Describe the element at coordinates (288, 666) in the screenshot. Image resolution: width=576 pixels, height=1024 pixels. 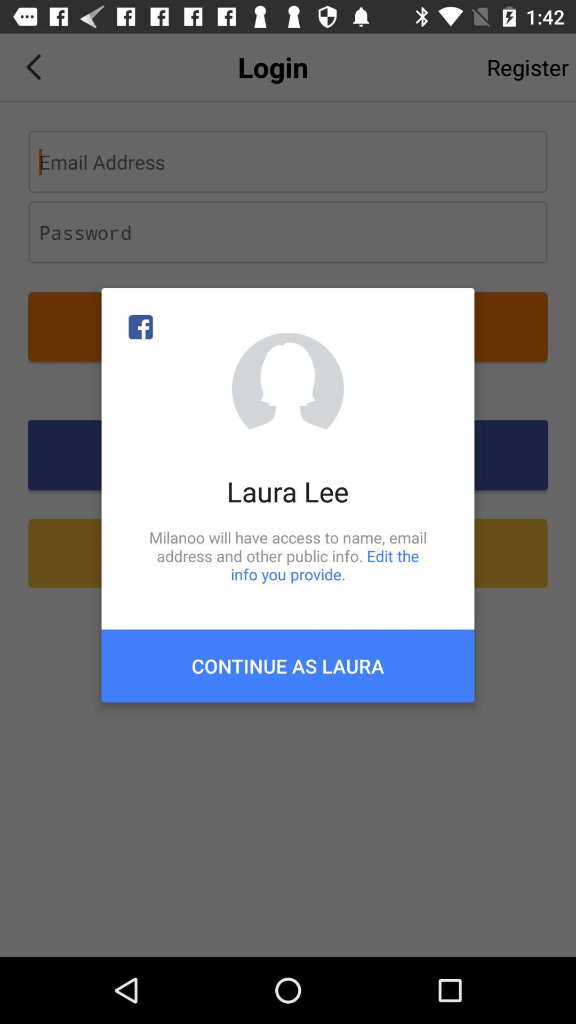
I see `jump until continue as laura item` at that location.